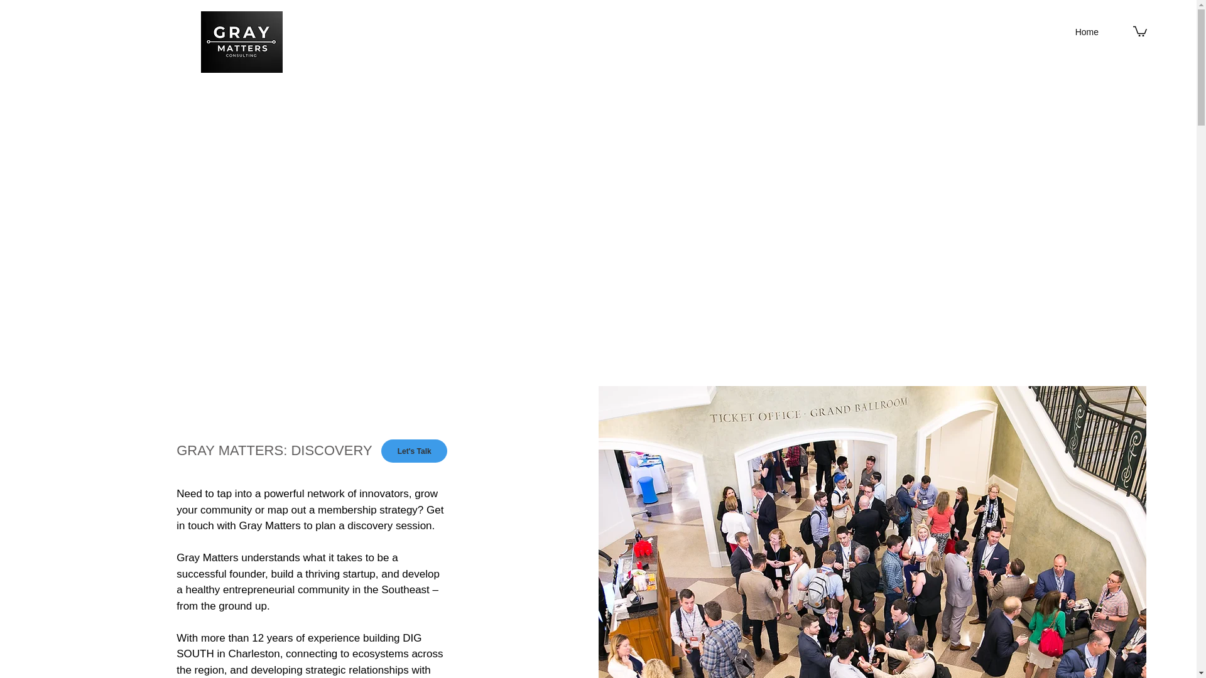  Describe the element at coordinates (414, 451) in the screenshot. I see `Let's Talk` at that location.